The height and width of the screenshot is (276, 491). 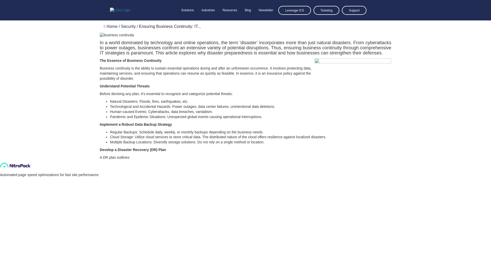 I want to click on Resources, so click(x=203, y=25).